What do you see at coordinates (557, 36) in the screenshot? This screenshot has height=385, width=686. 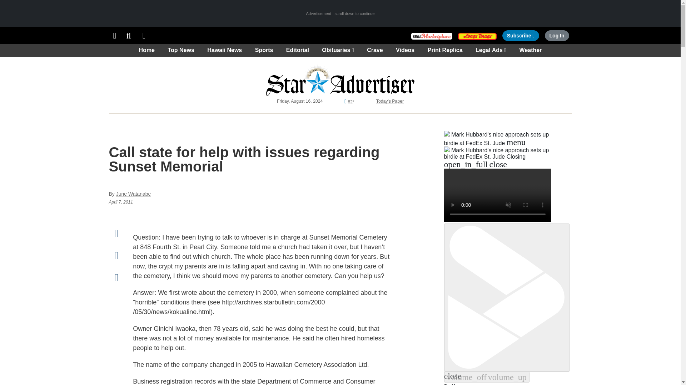 I see `Log In` at bounding box center [557, 36].